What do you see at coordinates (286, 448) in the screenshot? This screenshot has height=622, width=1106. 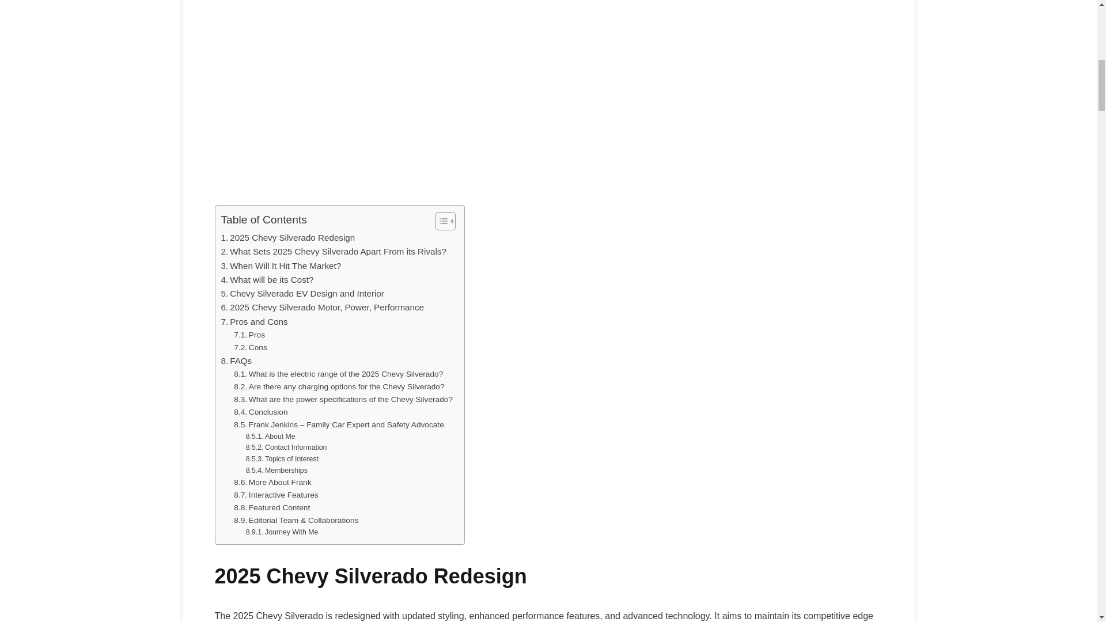 I see `Contact Information` at bounding box center [286, 448].